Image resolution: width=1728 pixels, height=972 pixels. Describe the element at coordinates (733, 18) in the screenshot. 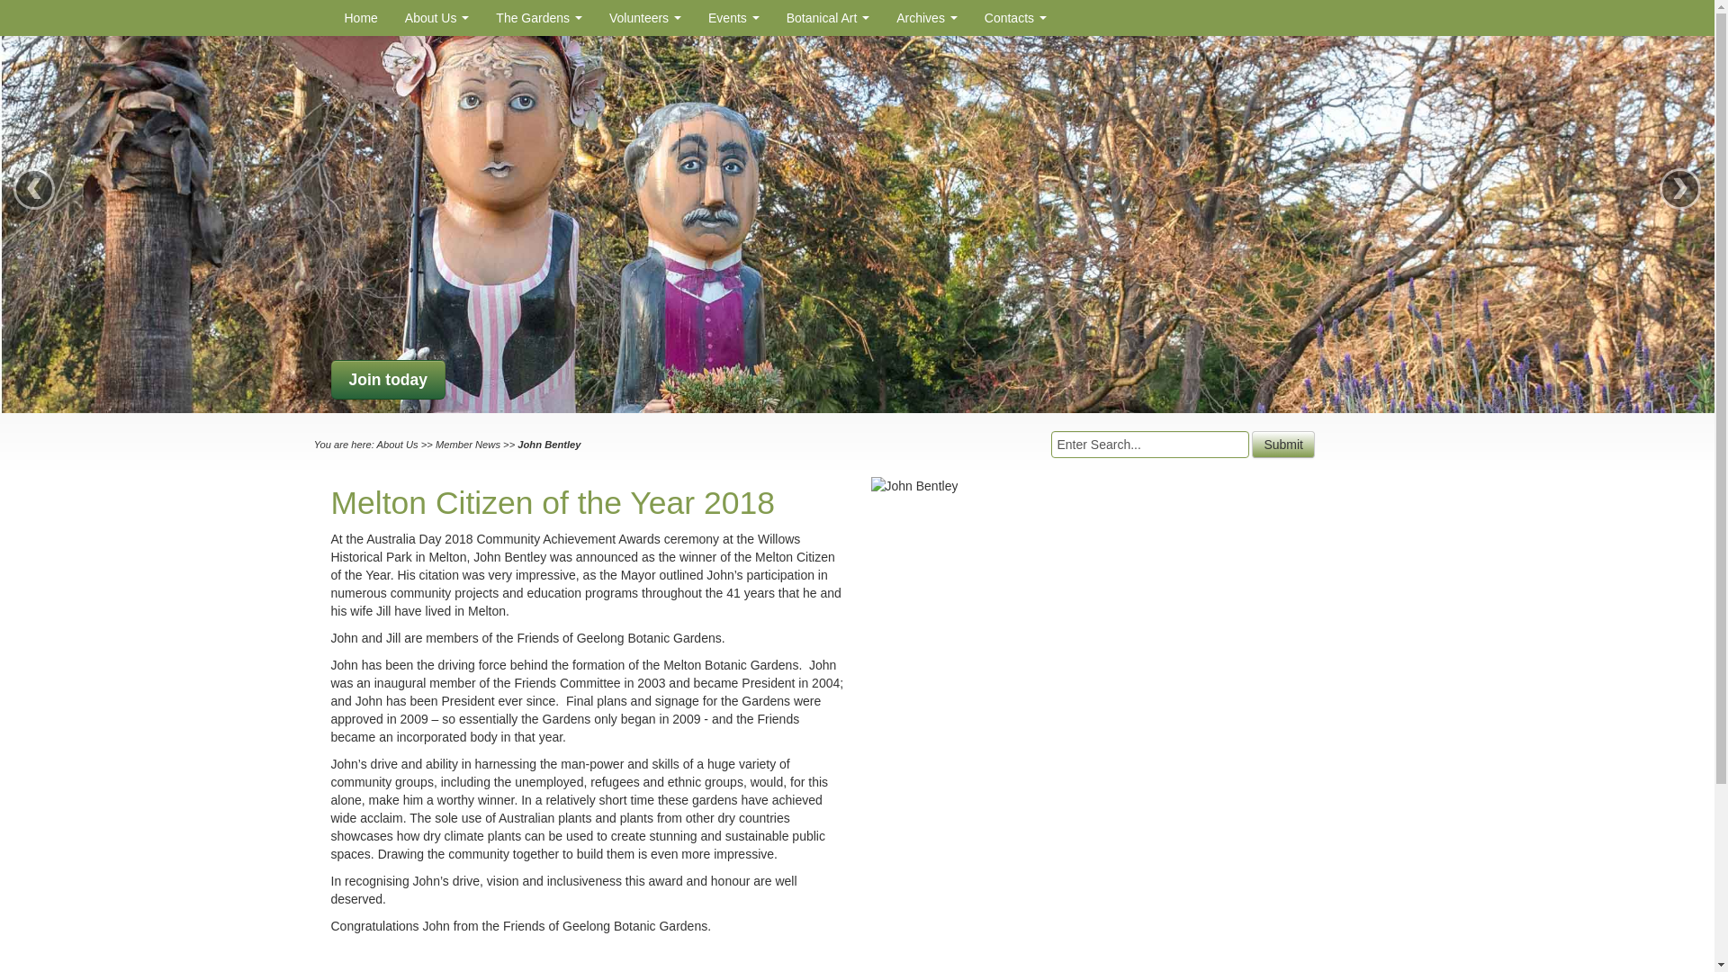

I see `Events` at that location.